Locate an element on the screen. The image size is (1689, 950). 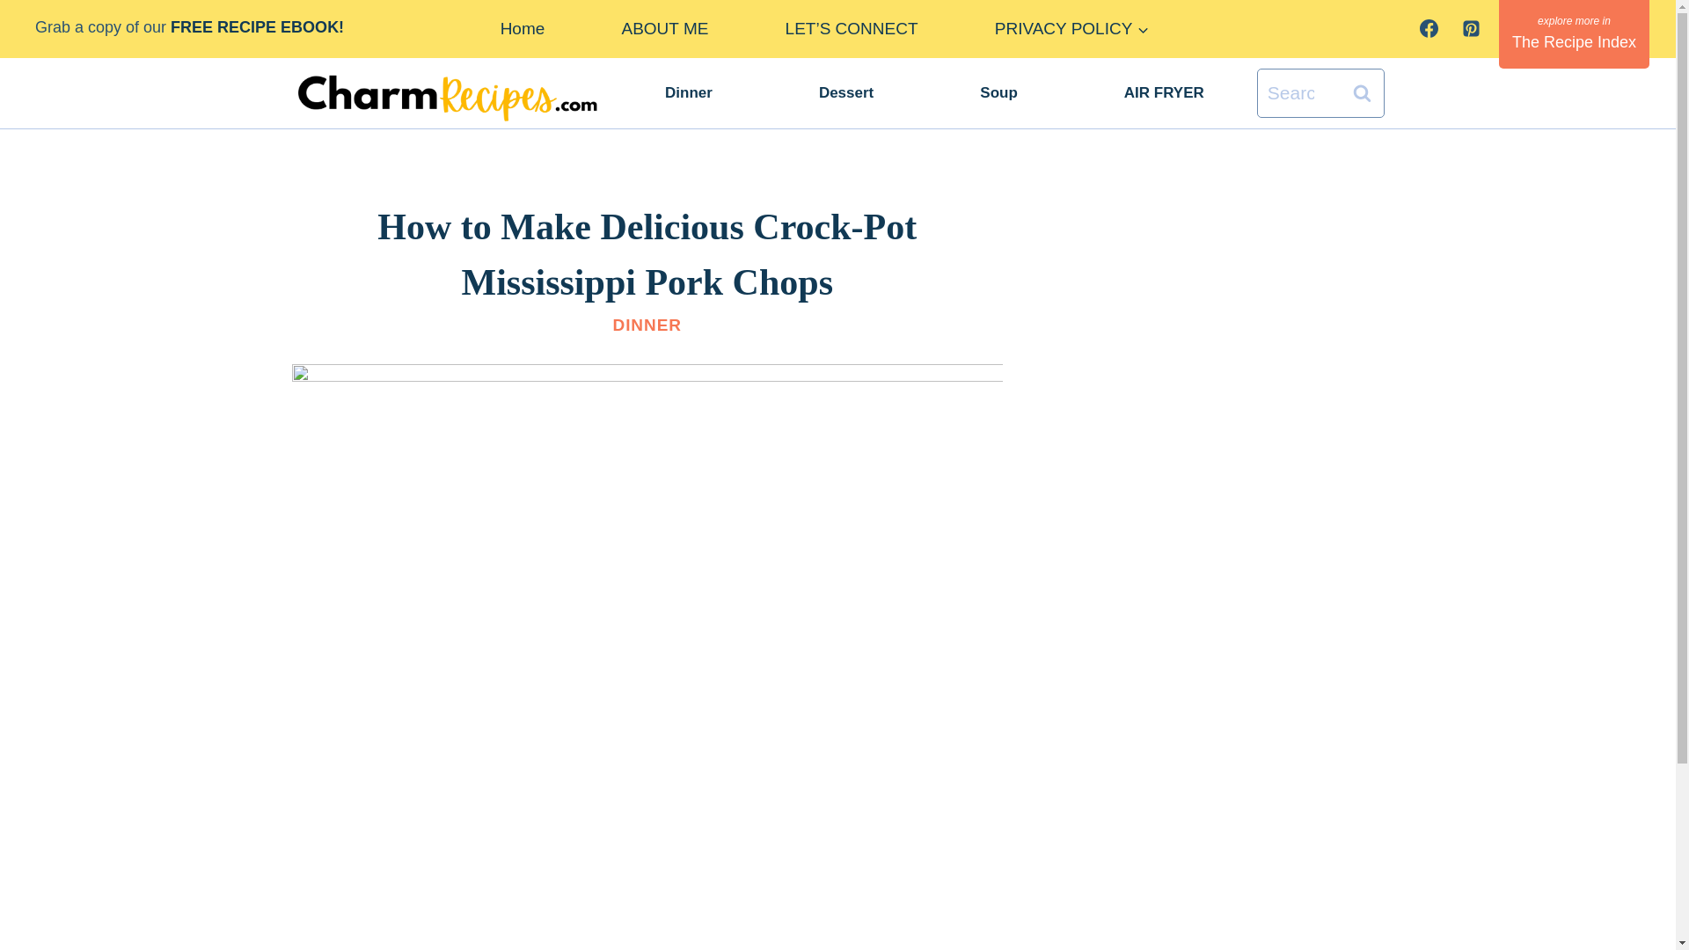
Soup is located at coordinates (999, 91).